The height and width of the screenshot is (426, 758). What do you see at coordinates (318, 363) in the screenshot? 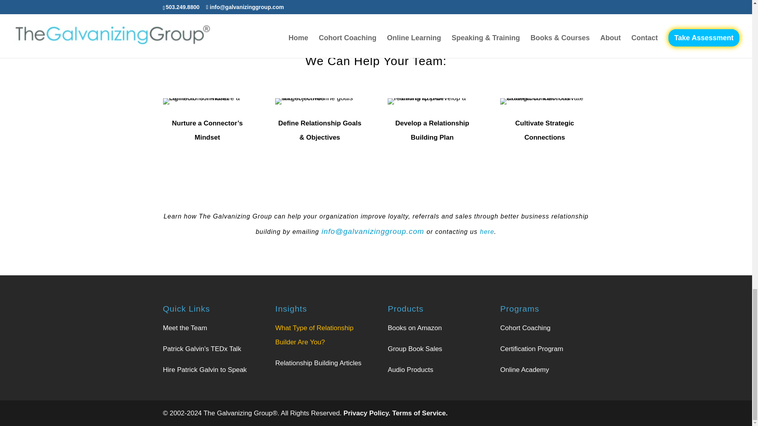
I see `Relationship Building Articles` at bounding box center [318, 363].